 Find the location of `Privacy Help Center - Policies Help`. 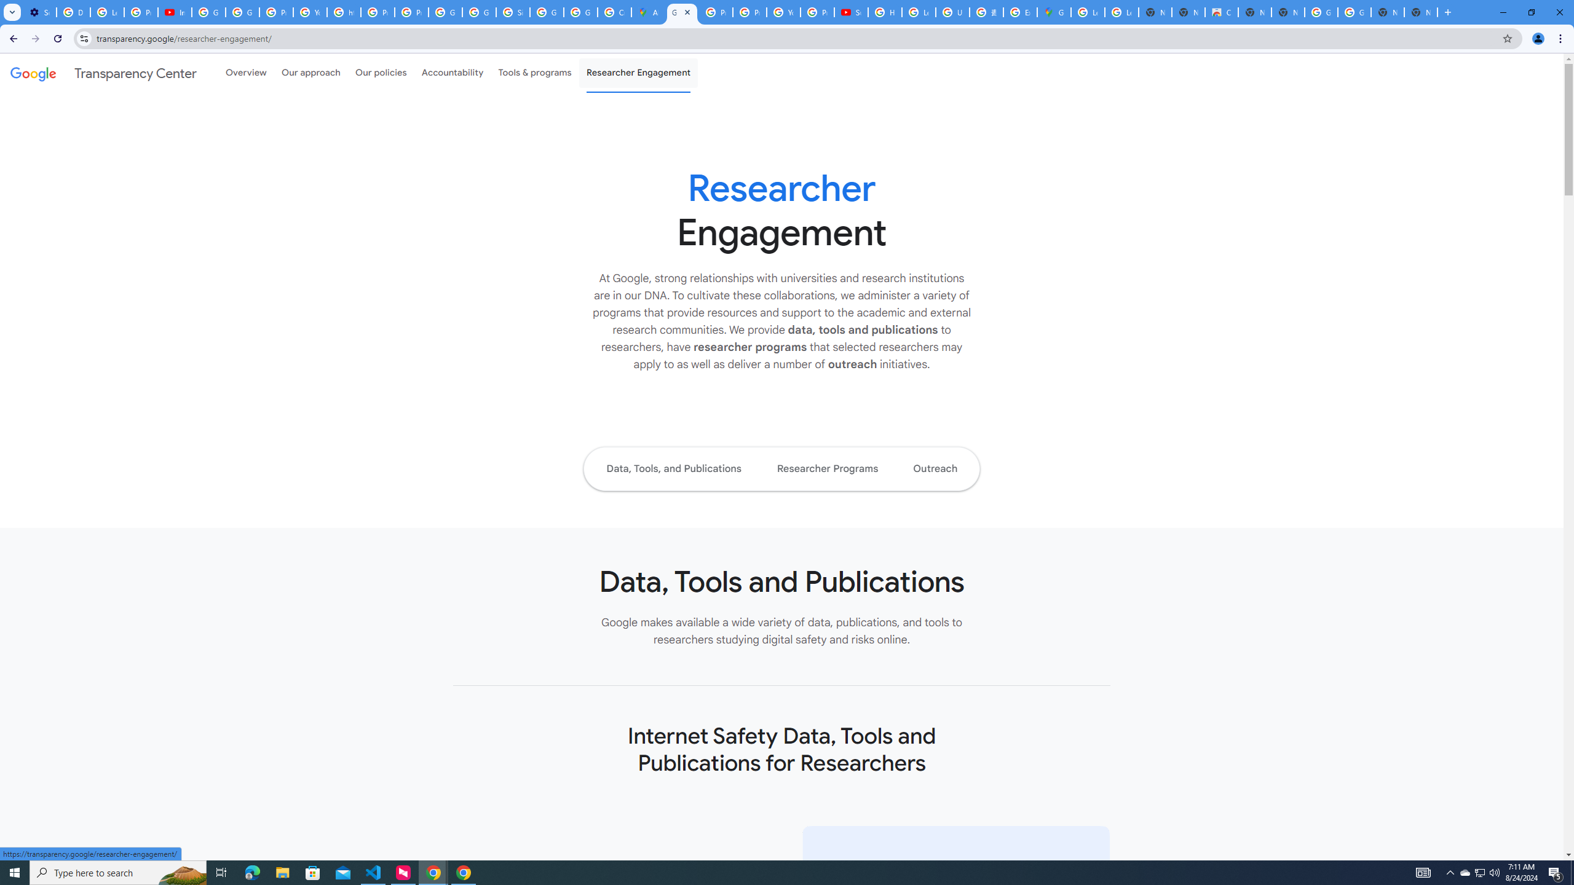

Privacy Help Center - Policies Help is located at coordinates (716, 12).